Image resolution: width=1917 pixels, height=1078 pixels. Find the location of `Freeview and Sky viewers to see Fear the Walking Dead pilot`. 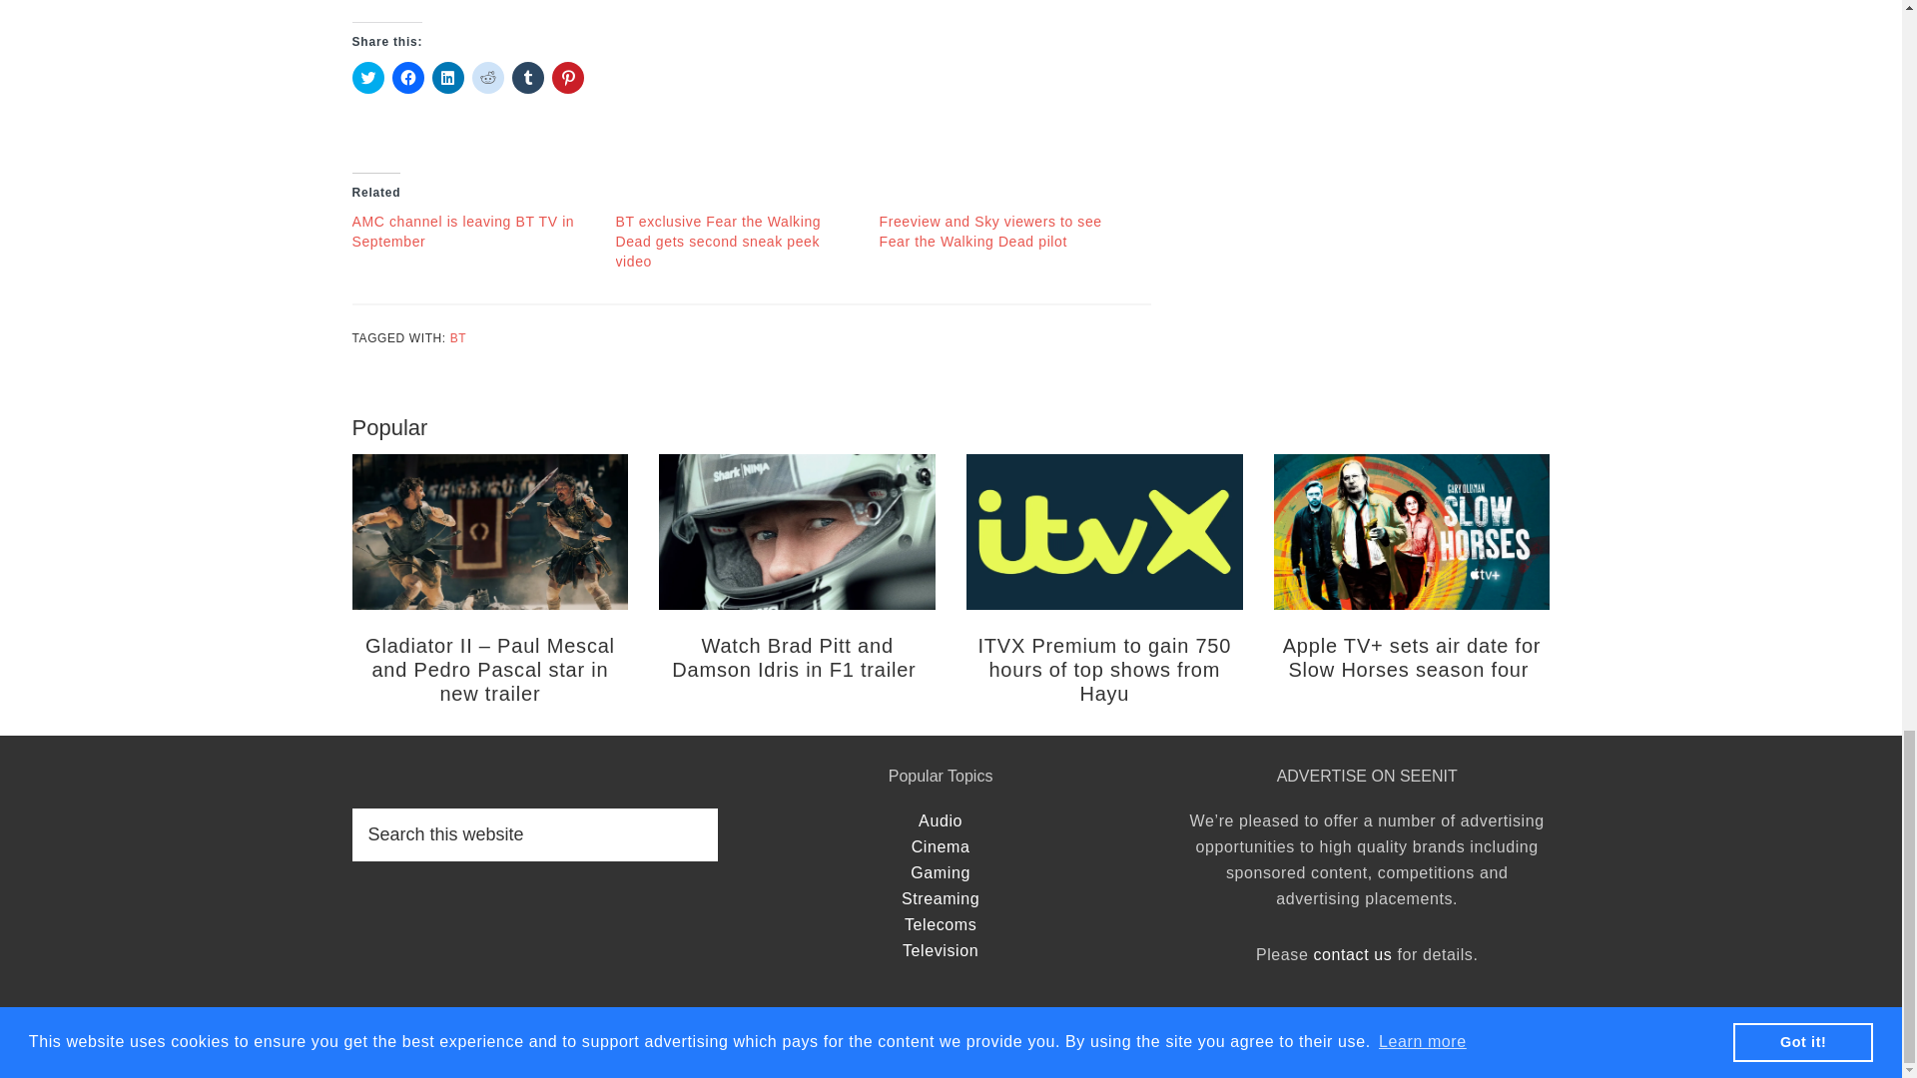

Freeview and Sky viewers to see Fear the Walking Dead pilot is located at coordinates (988, 231).